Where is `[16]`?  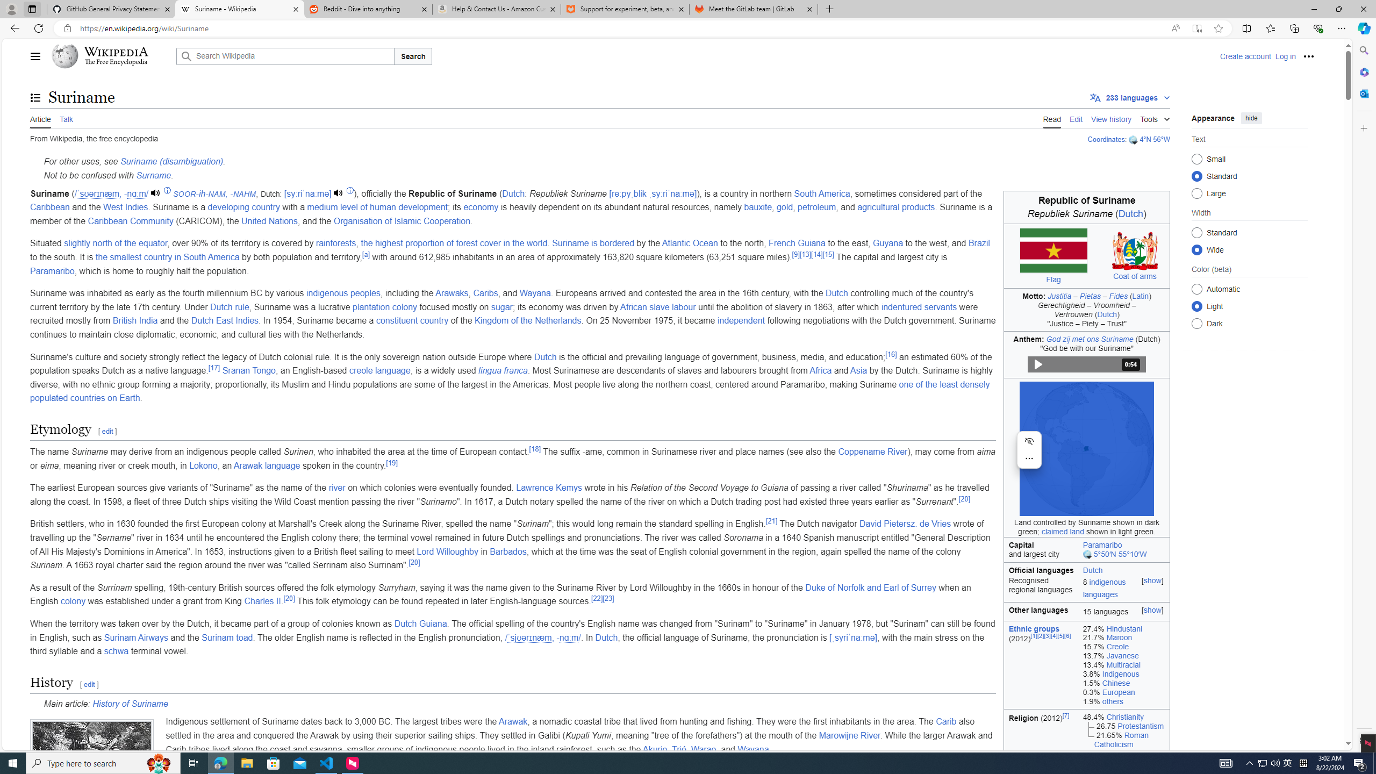
[16] is located at coordinates (891, 354).